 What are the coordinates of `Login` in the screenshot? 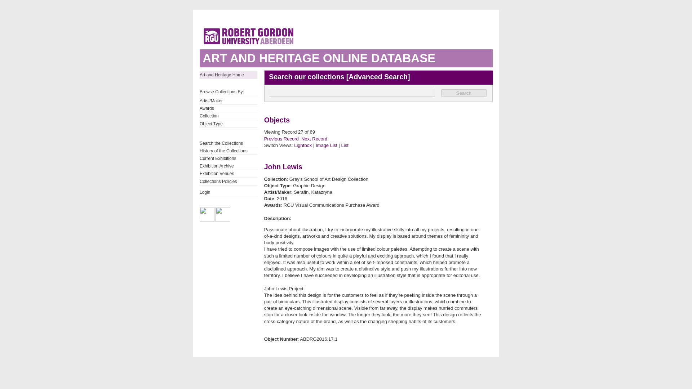 It's located at (229, 192).